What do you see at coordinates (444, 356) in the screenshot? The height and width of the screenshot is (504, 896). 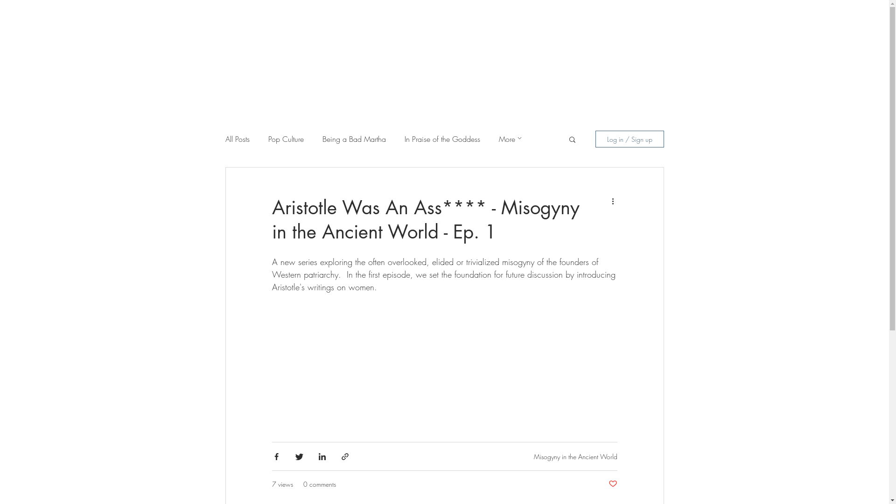 I see `remote content` at bounding box center [444, 356].